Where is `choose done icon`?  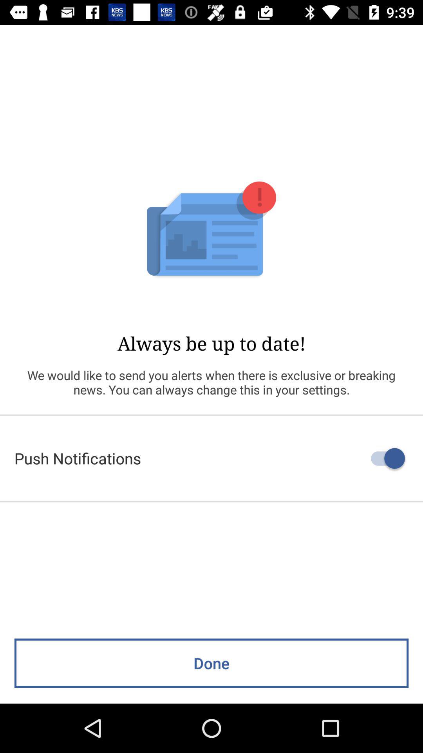
choose done icon is located at coordinates (211, 663).